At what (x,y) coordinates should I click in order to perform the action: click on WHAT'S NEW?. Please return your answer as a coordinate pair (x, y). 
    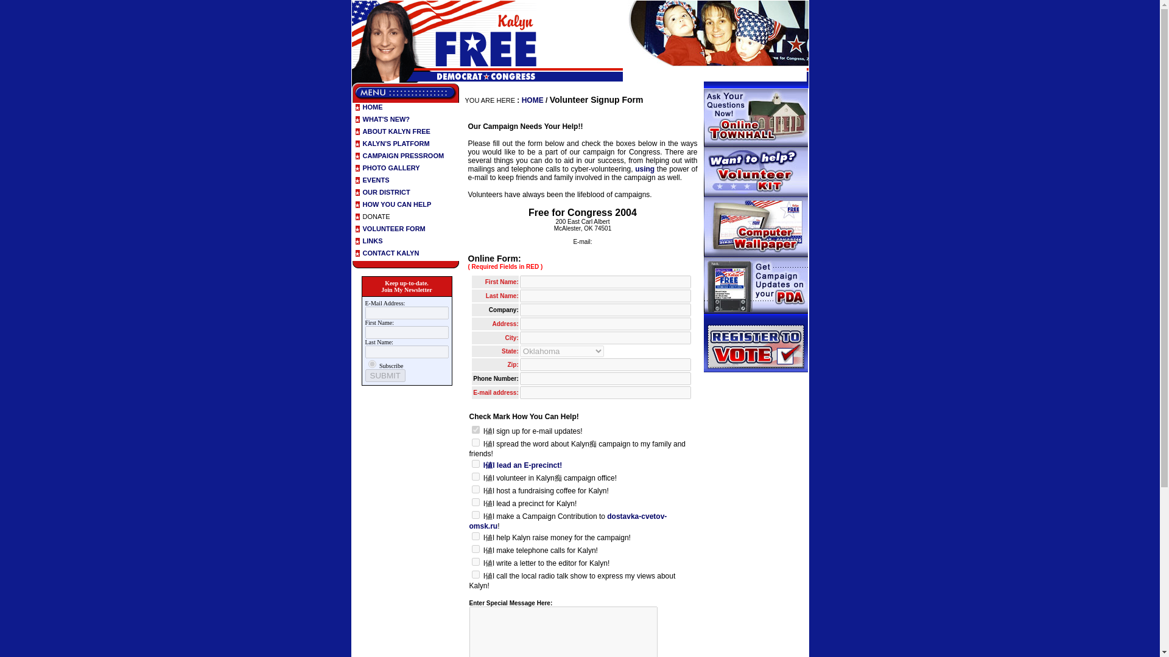
    Looking at the image, I should click on (386, 119).